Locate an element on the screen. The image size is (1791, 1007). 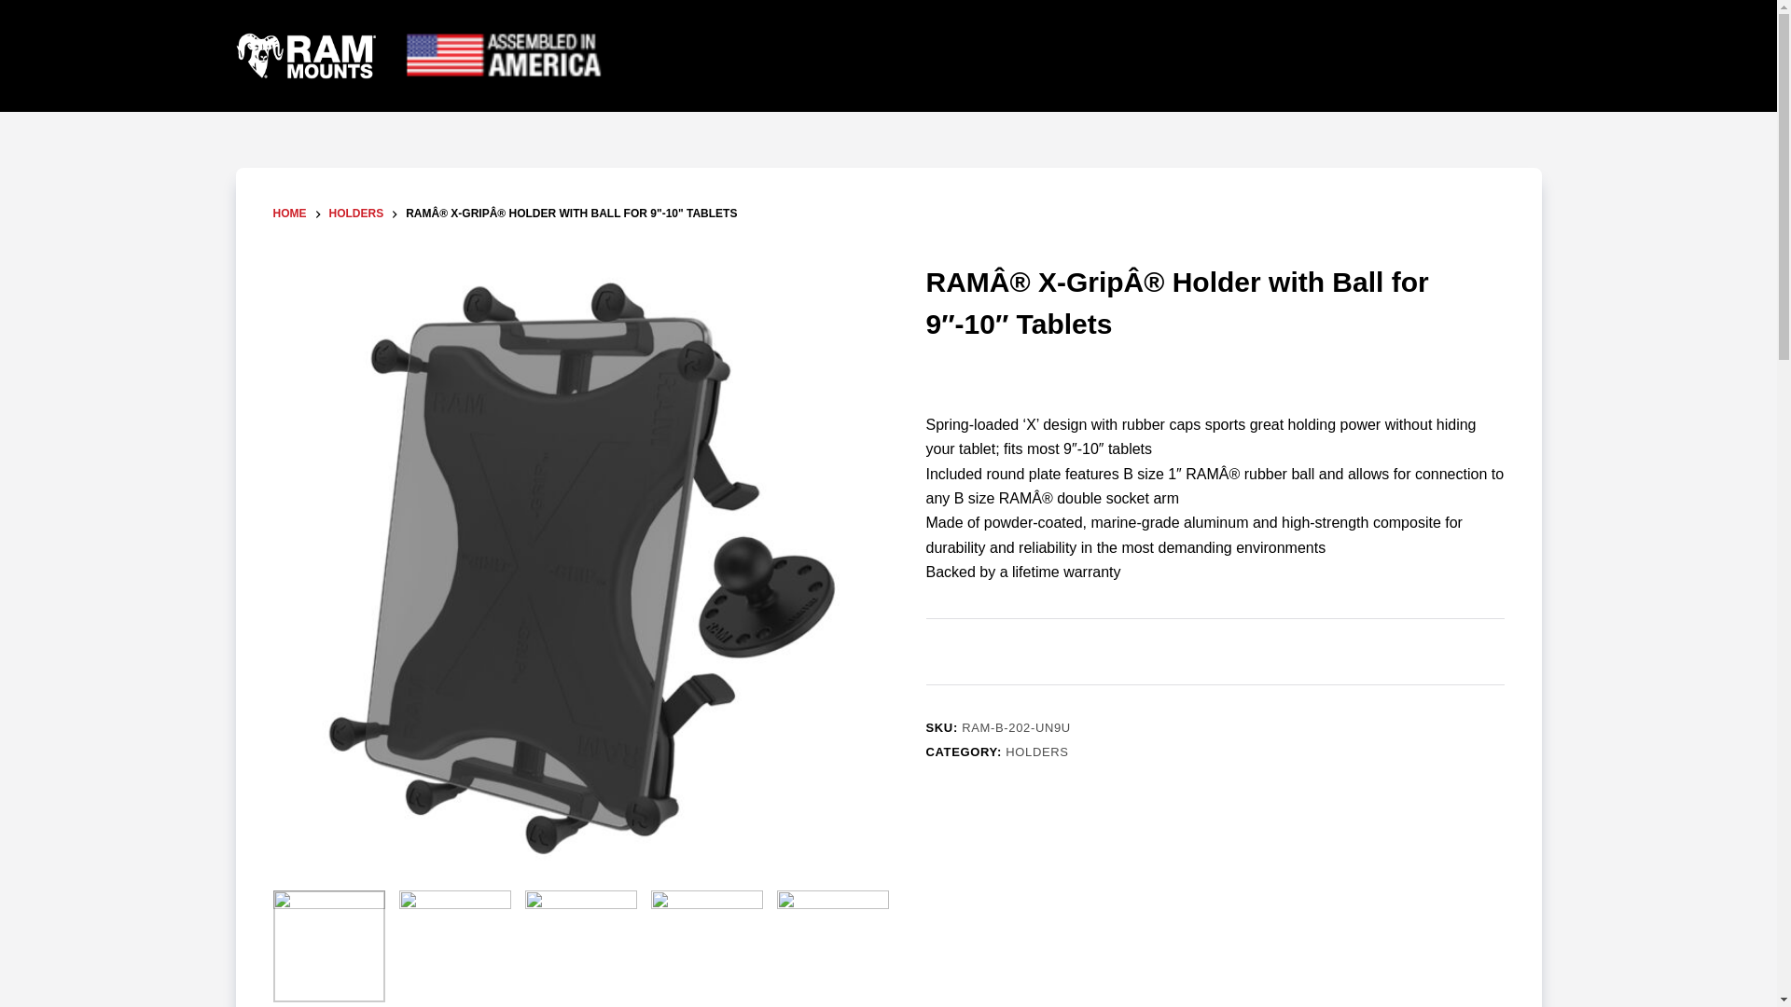
RAM-B-202-UN9UIU1 is located at coordinates (580, 945).